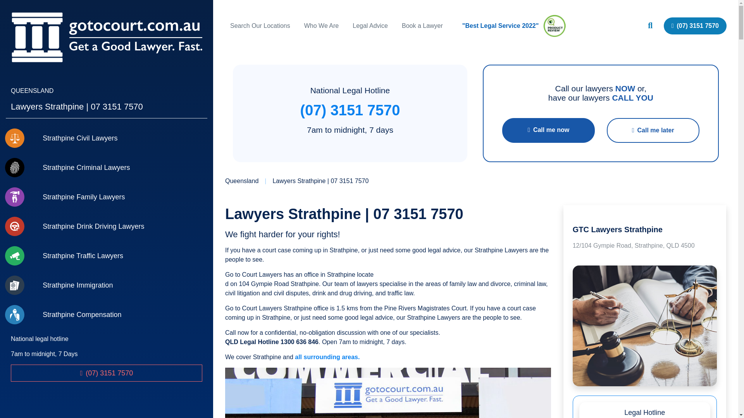 The height and width of the screenshot is (418, 744). What do you see at coordinates (695, 26) in the screenshot?
I see `(07) 3151 7570` at bounding box center [695, 26].